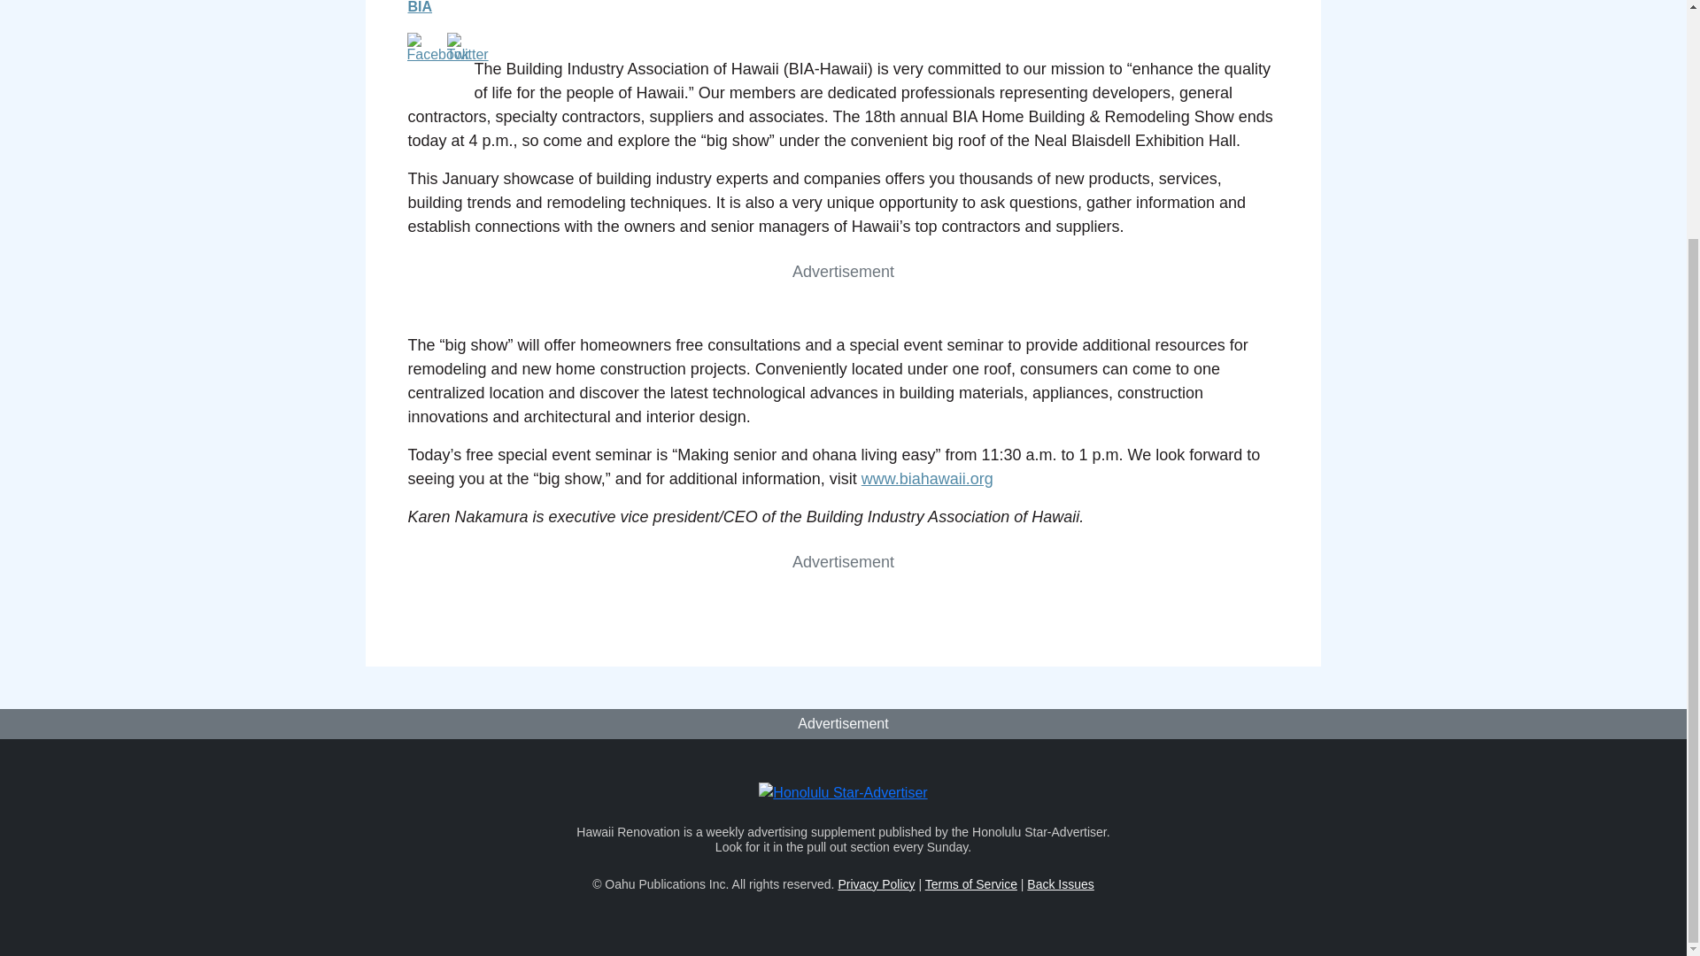  What do you see at coordinates (970, 883) in the screenshot?
I see `Terms of Service` at bounding box center [970, 883].